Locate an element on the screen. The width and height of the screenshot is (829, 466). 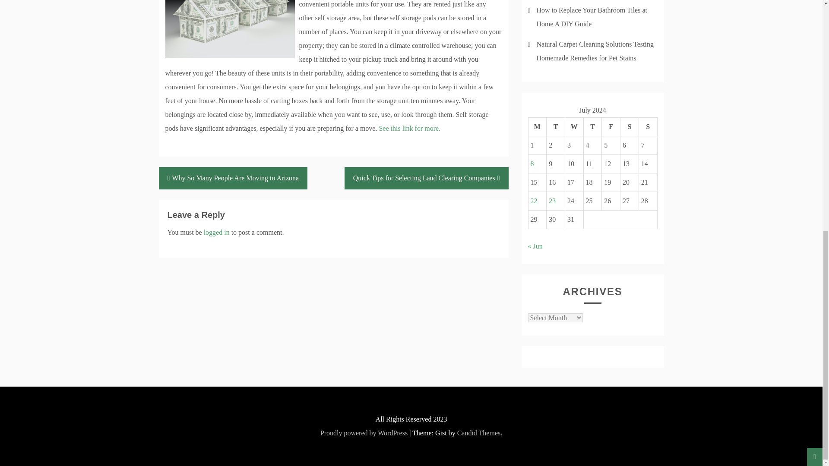
See this link for more. is located at coordinates (409, 128).